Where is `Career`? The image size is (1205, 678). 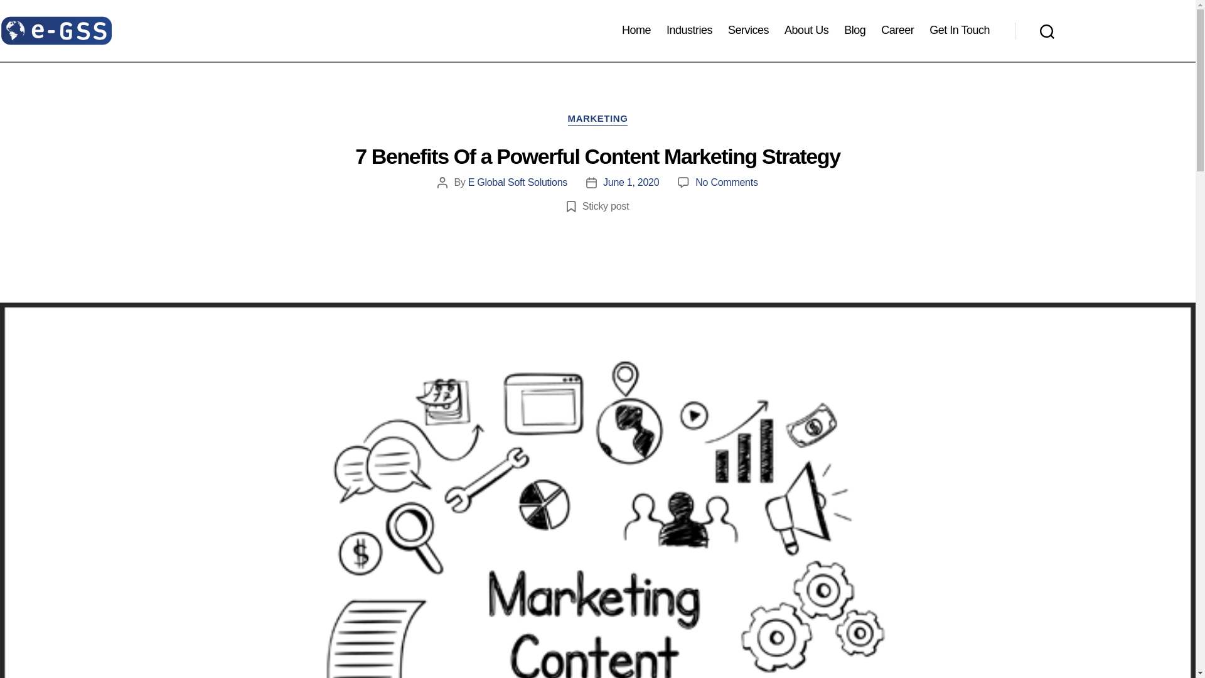 Career is located at coordinates (897, 30).